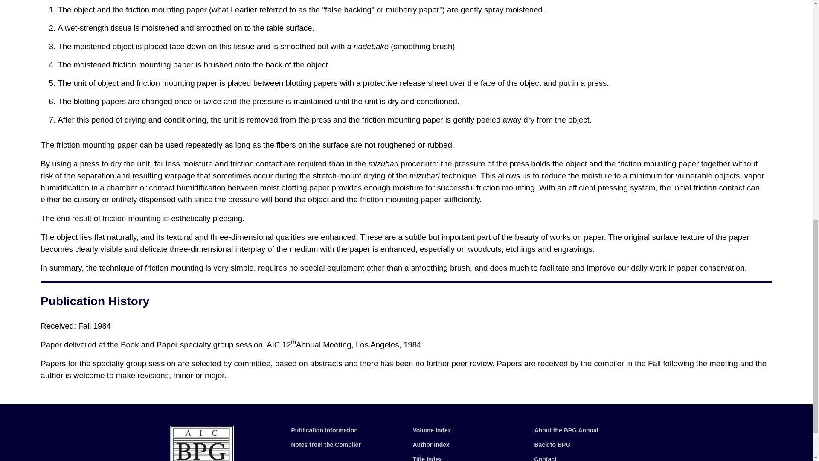  I want to click on Volume Index, so click(432, 430).